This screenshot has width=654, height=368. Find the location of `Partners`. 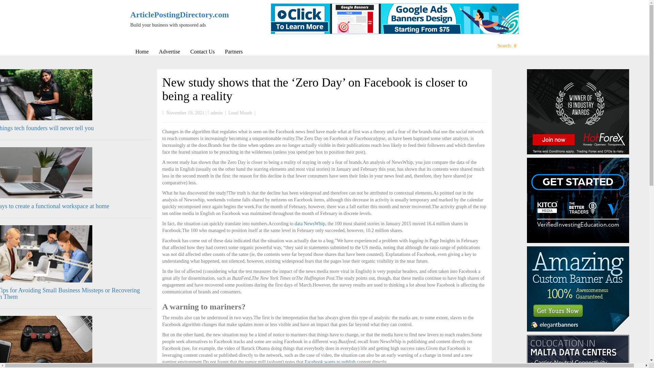

Partners is located at coordinates (234, 51).